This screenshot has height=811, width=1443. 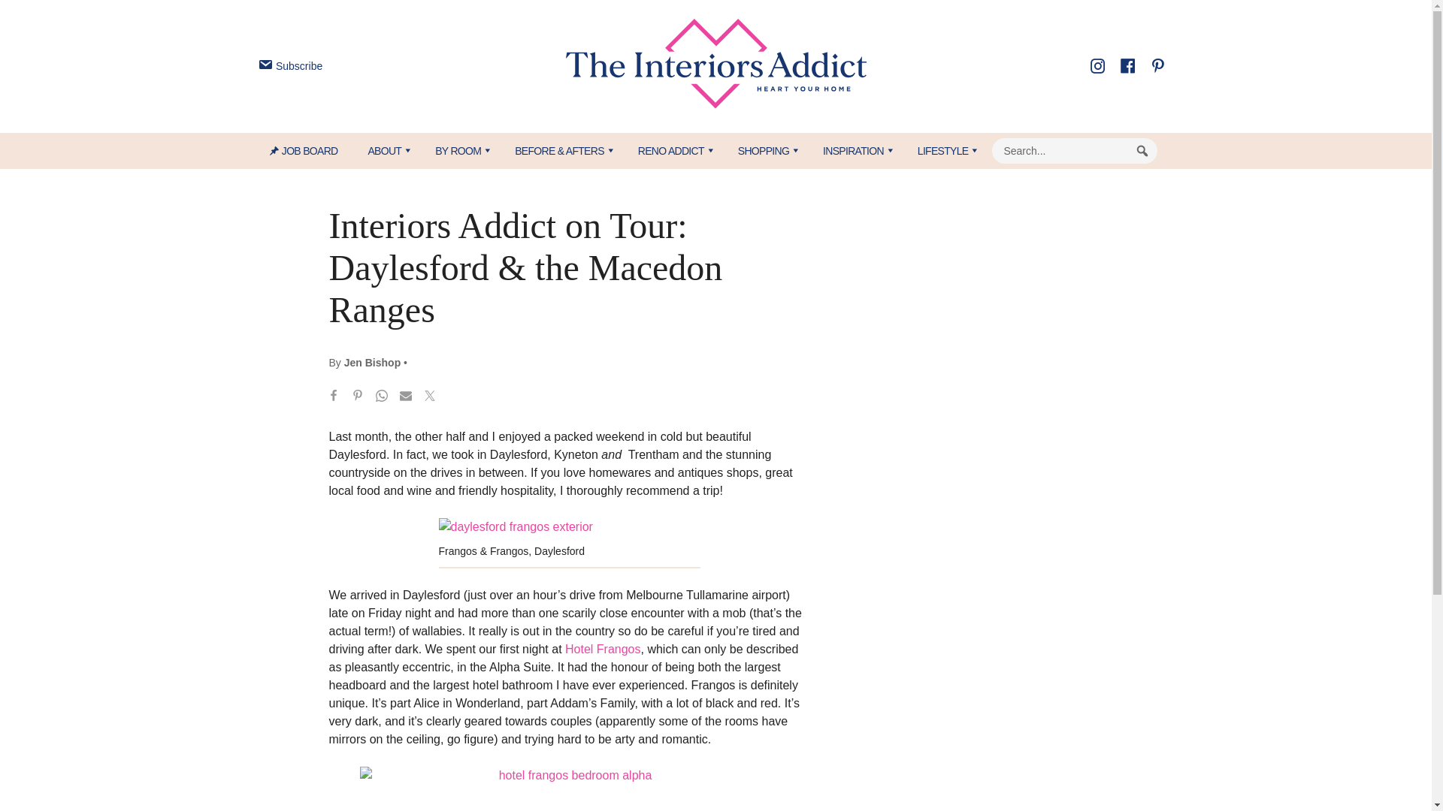 I want to click on BY ROOM, so click(x=459, y=150).